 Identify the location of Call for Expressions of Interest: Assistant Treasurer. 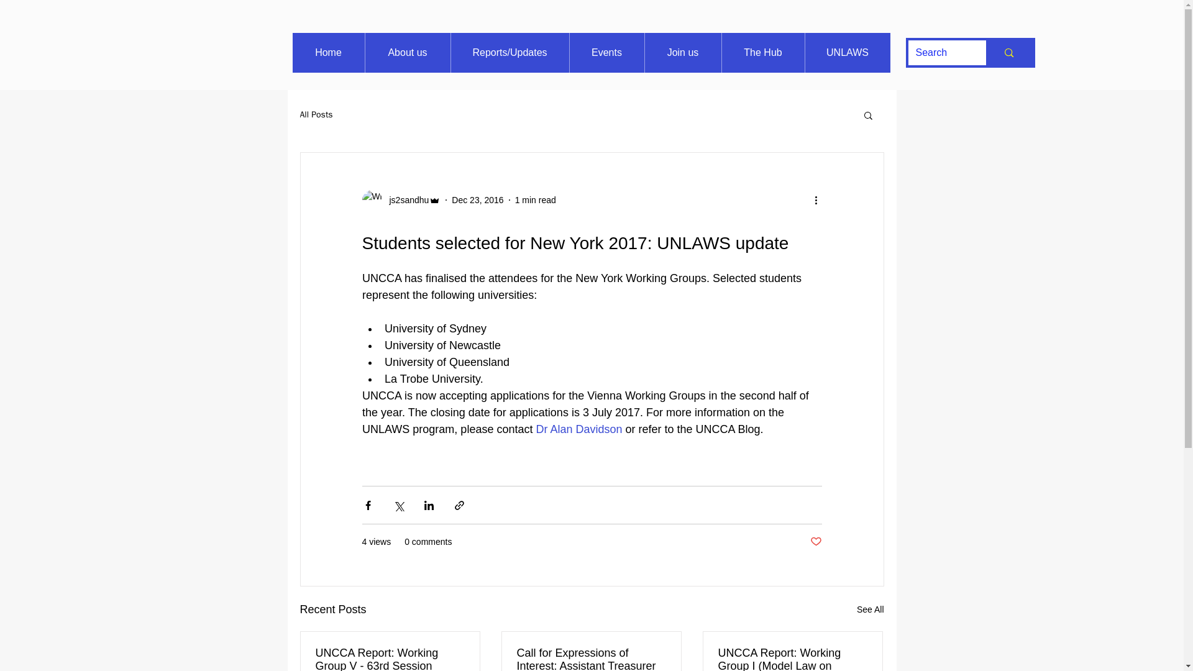
(591, 659).